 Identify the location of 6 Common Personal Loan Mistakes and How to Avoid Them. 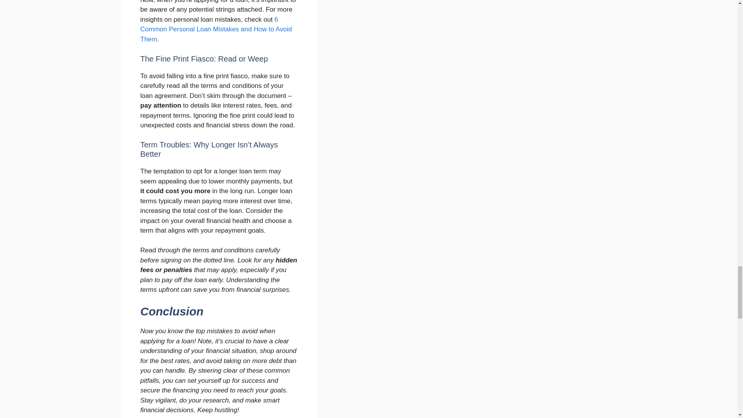
(216, 29).